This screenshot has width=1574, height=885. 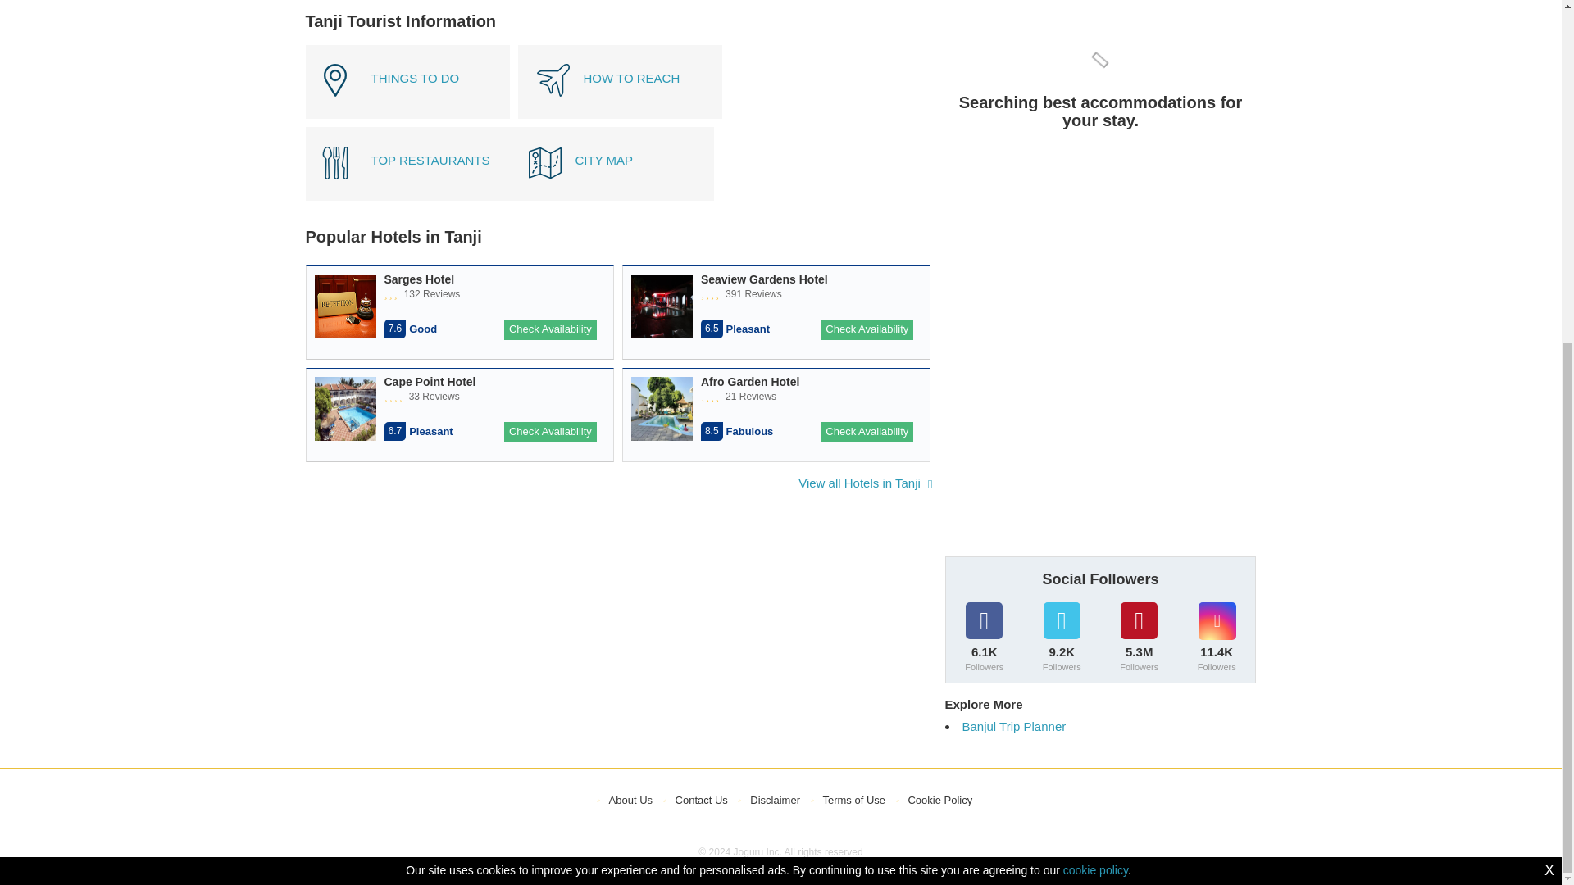 What do you see at coordinates (549, 433) in the screenshot?
I see `Check Availability` at bounding box center [549, 433].